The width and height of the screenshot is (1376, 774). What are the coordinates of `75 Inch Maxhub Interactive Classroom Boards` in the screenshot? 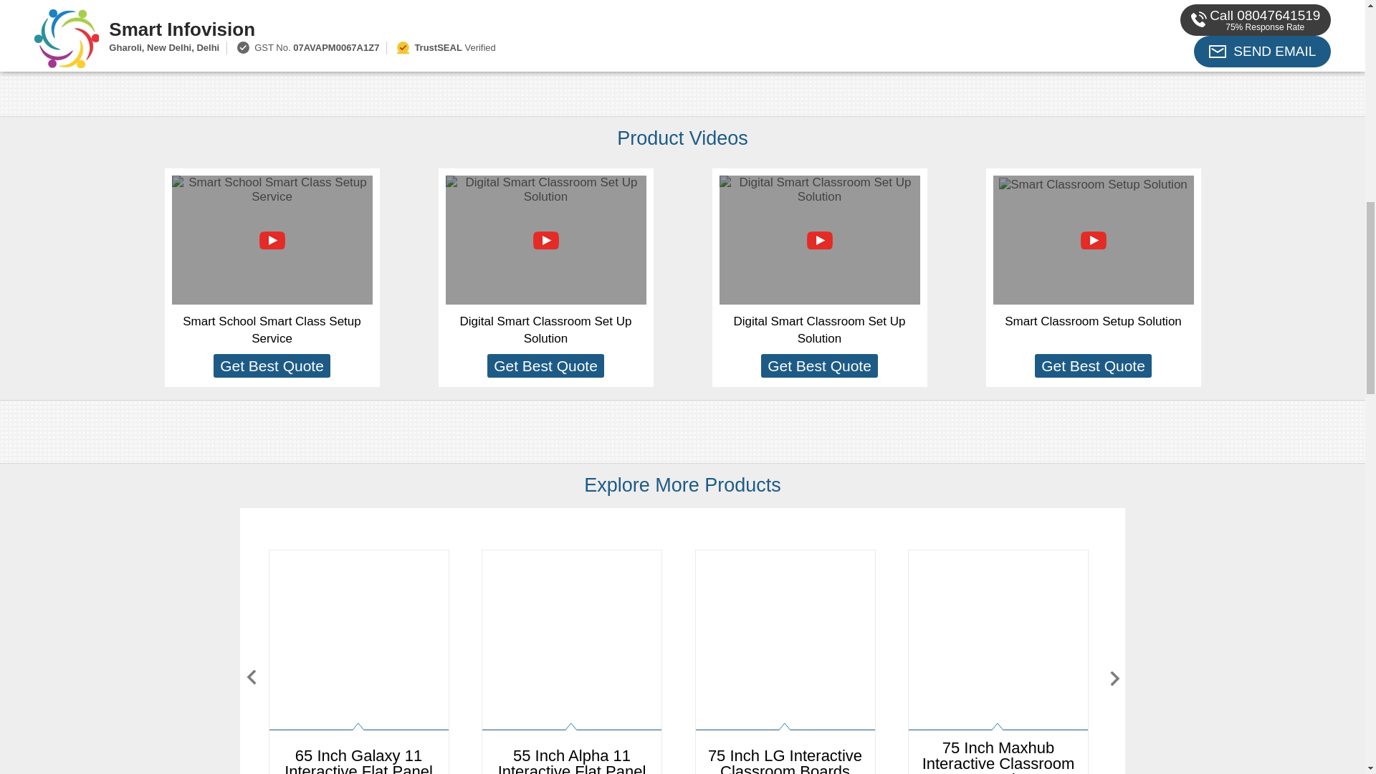 It's located at (998, 662).